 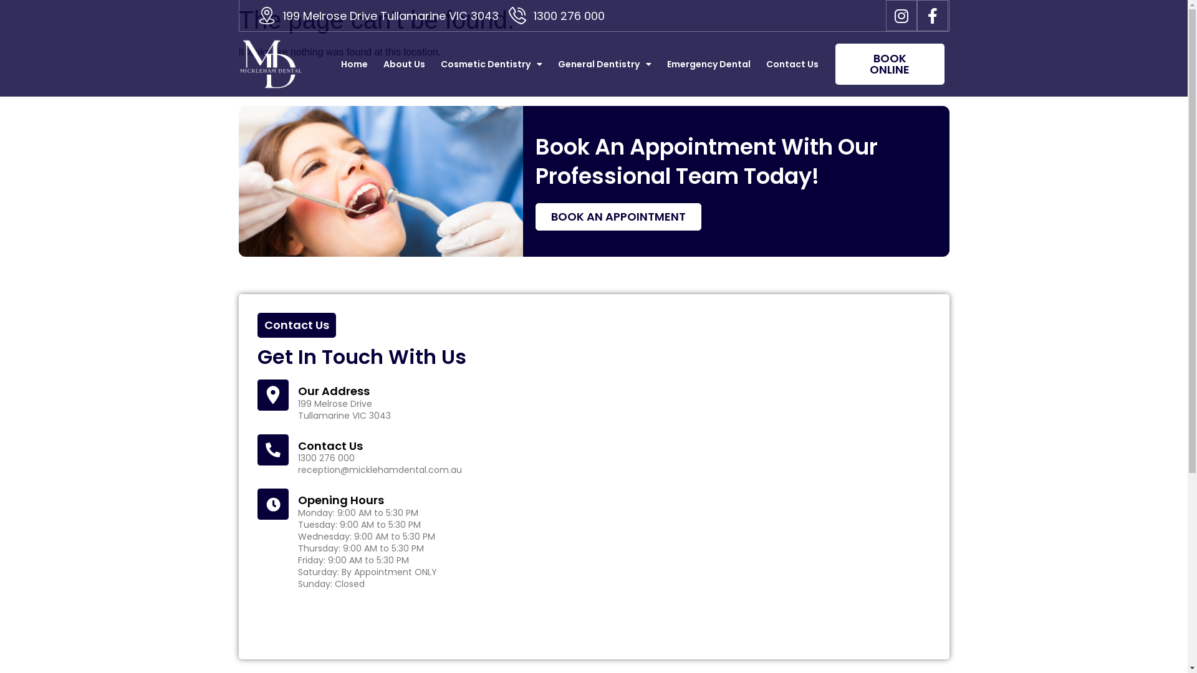 I want to click on Emergency Dental, so click(x=709, y=64).